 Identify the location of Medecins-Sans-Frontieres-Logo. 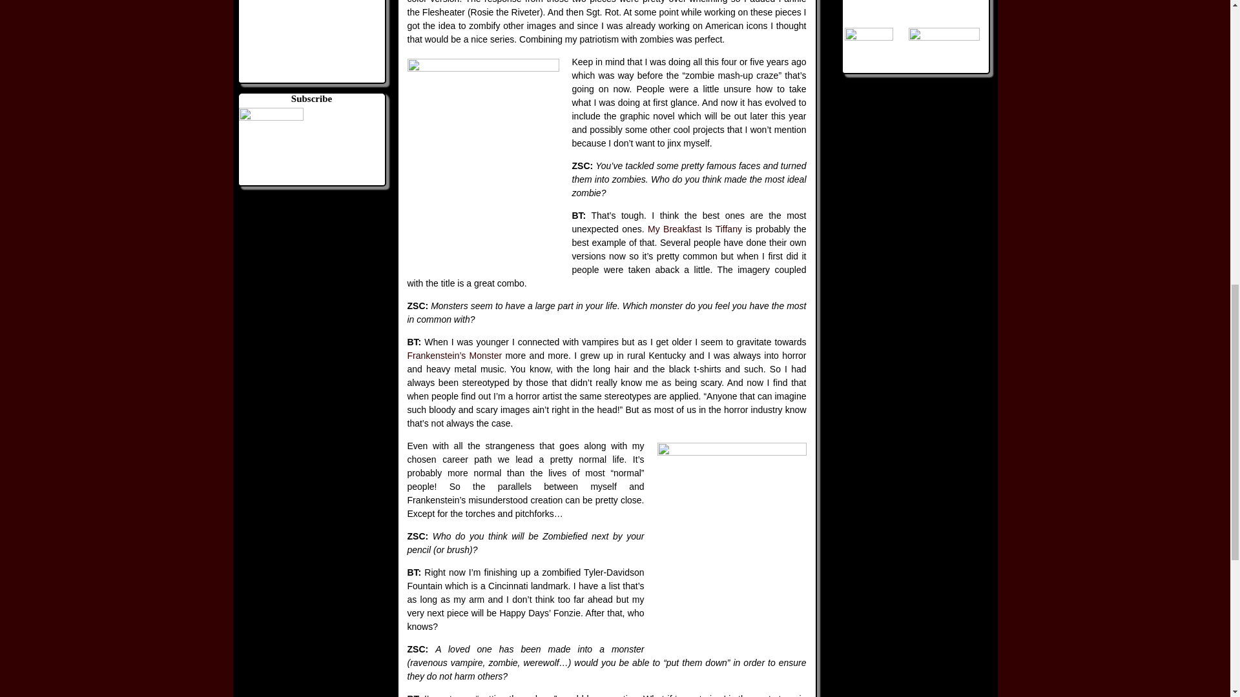
(945, 4).